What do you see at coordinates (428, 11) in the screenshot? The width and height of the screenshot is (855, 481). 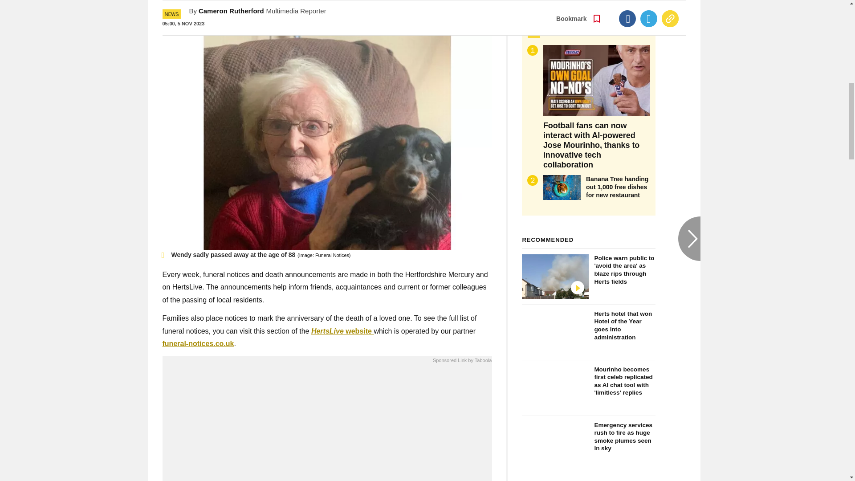 I see `Go` at bounding box center [428, 11].